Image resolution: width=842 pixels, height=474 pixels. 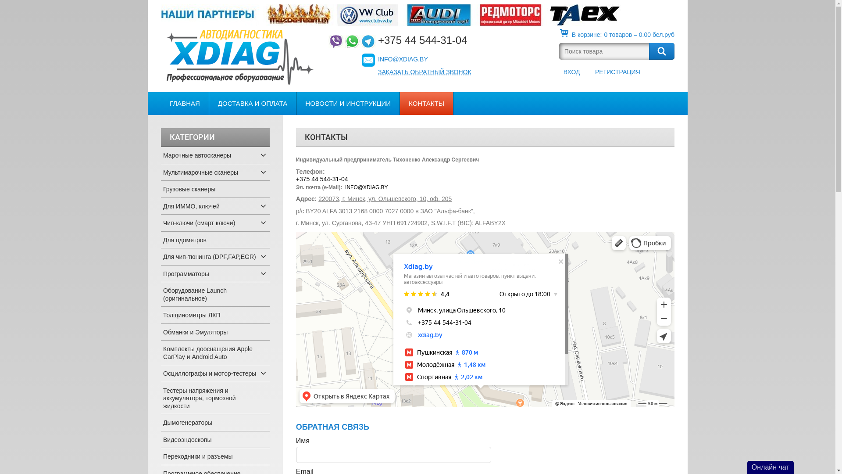 What do you see at coordinates (403, 59) in the screenshot?
I see `INFO@XDIAG.BY` at bounding box center [403, 59].